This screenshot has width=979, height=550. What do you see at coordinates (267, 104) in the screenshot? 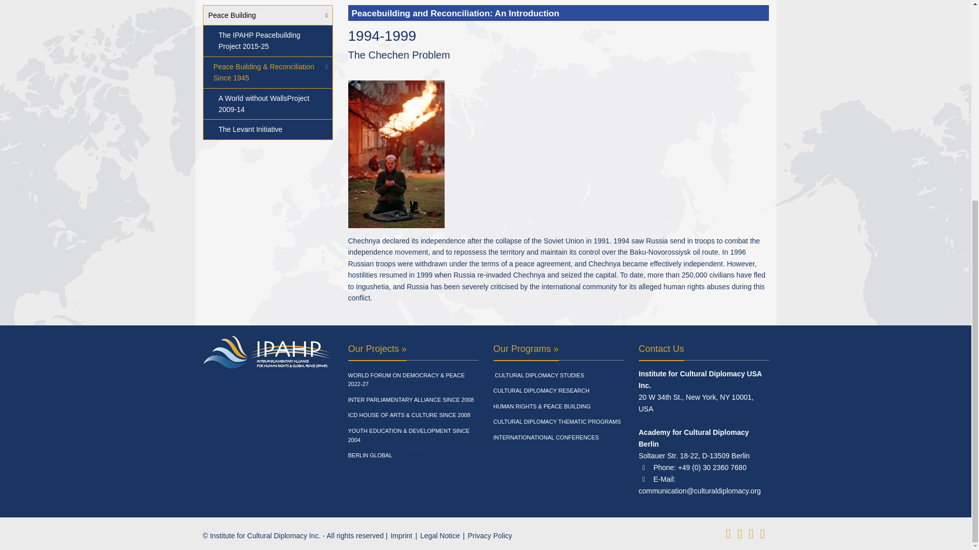
I see `A World without WallsProject 2009-14` at bounding box center [267, 104].